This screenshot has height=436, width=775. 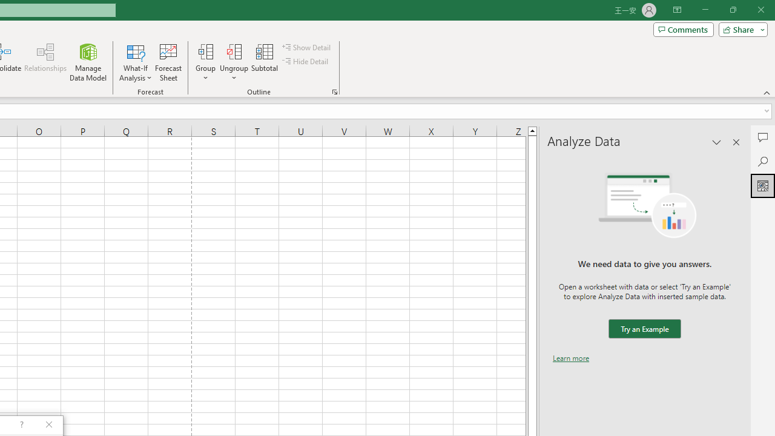 I want to click on Forecast Sheet, so click(x=168, y=62).